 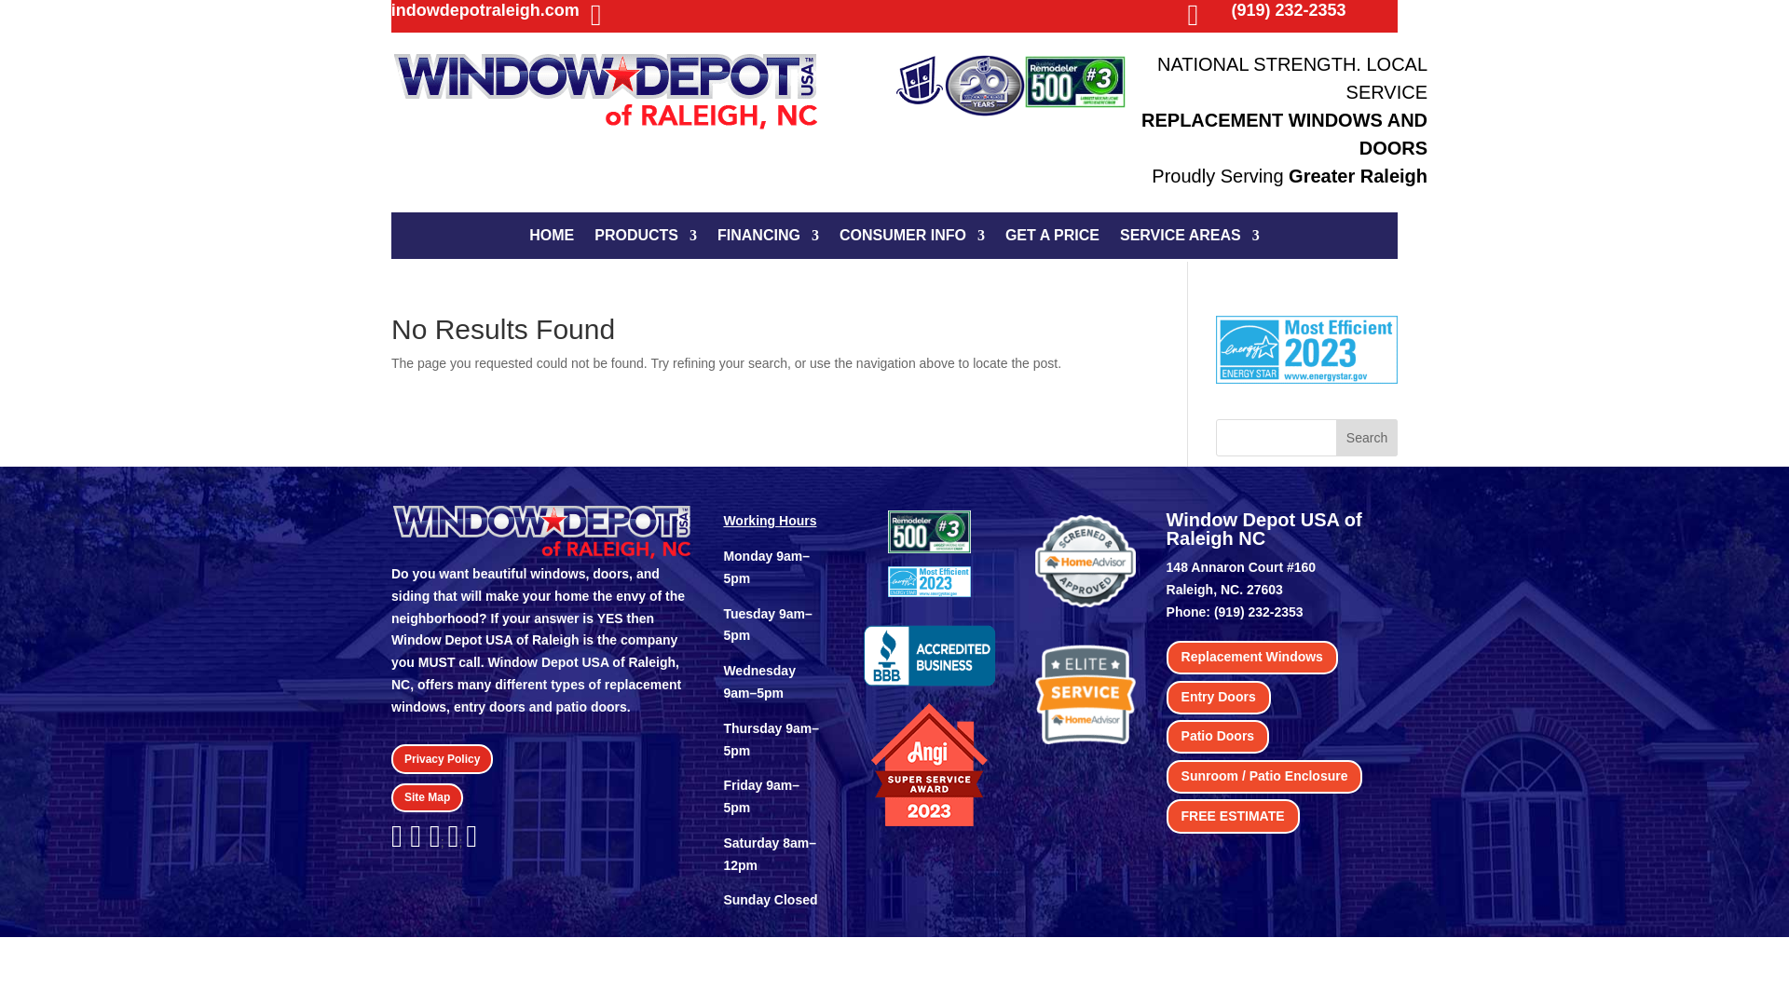 I want to click on FINANCING, so click(x=768, y=238).